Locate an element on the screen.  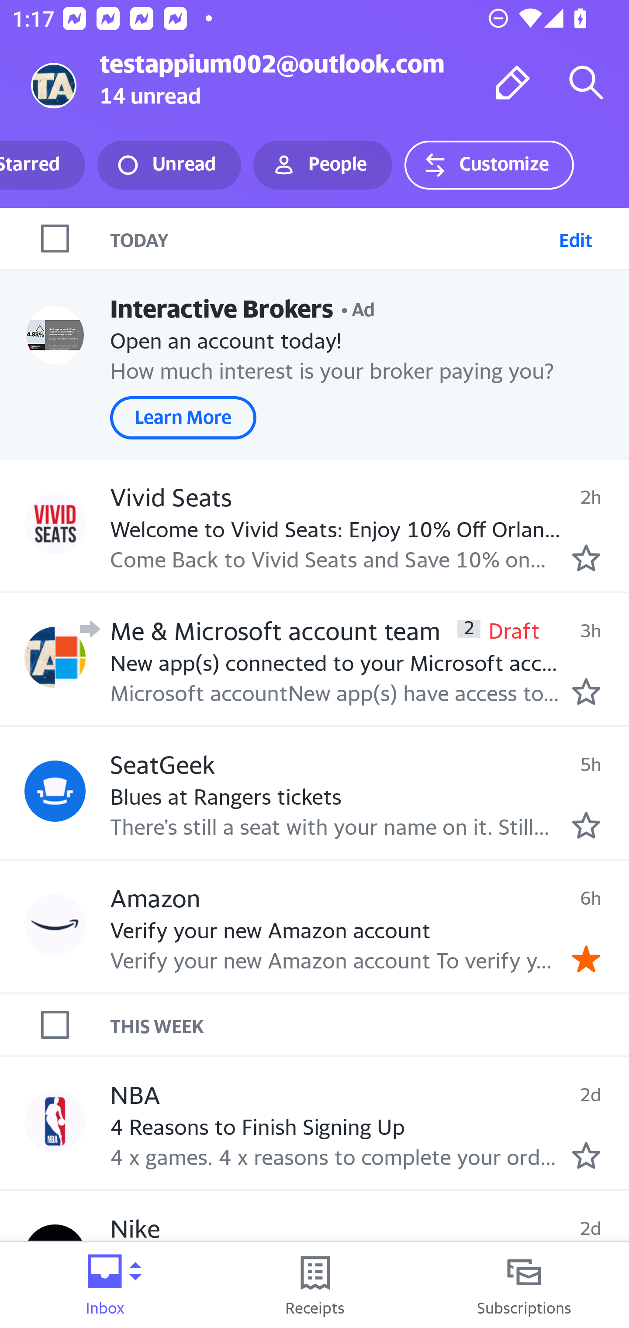
People is located at coordinates (323, 165).